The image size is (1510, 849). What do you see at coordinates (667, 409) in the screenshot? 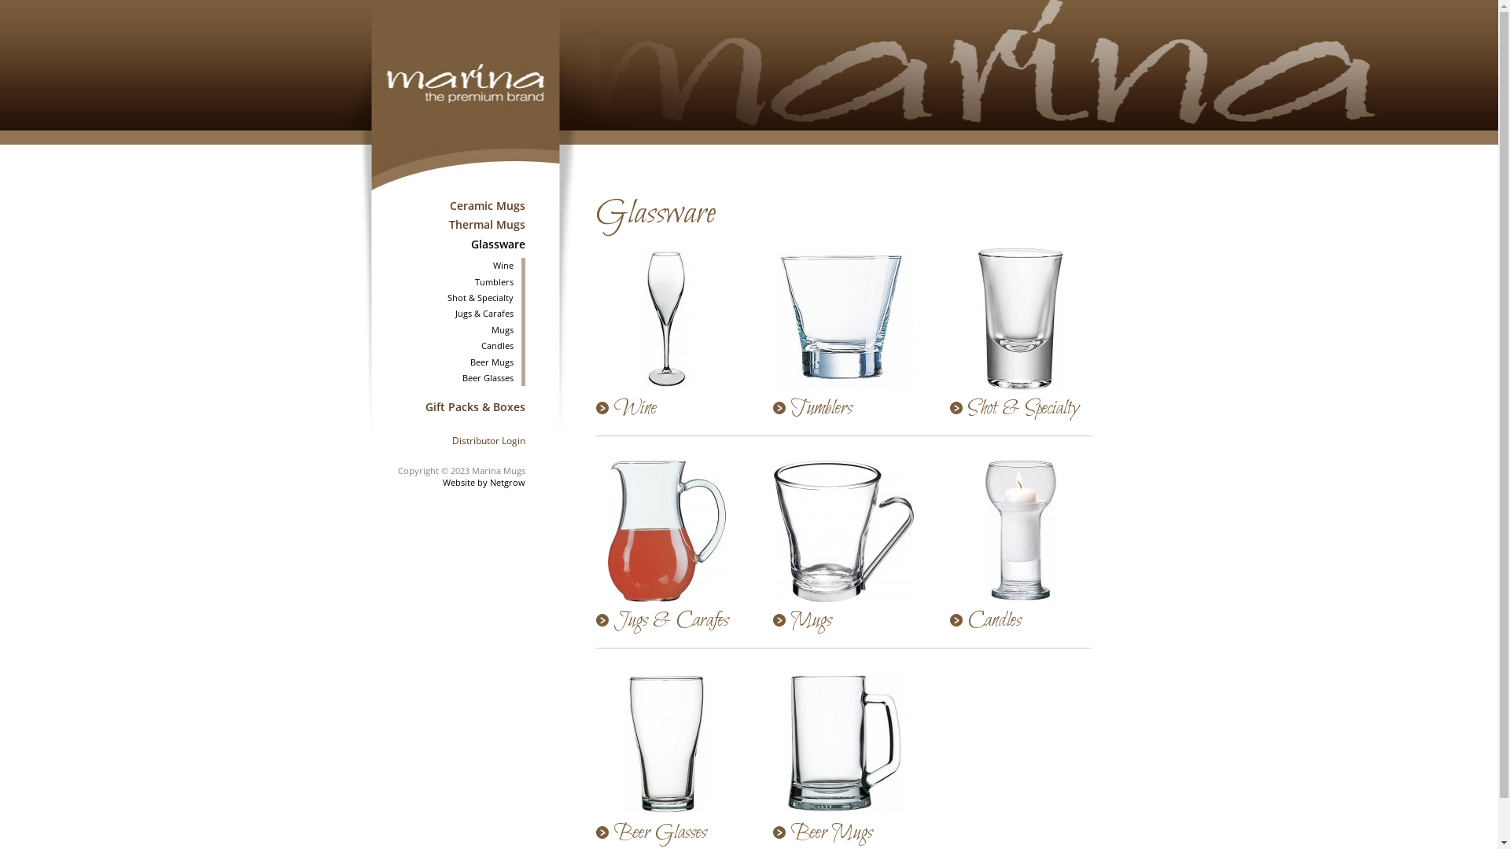
I see `Wine` at bounding box center [667, 409].